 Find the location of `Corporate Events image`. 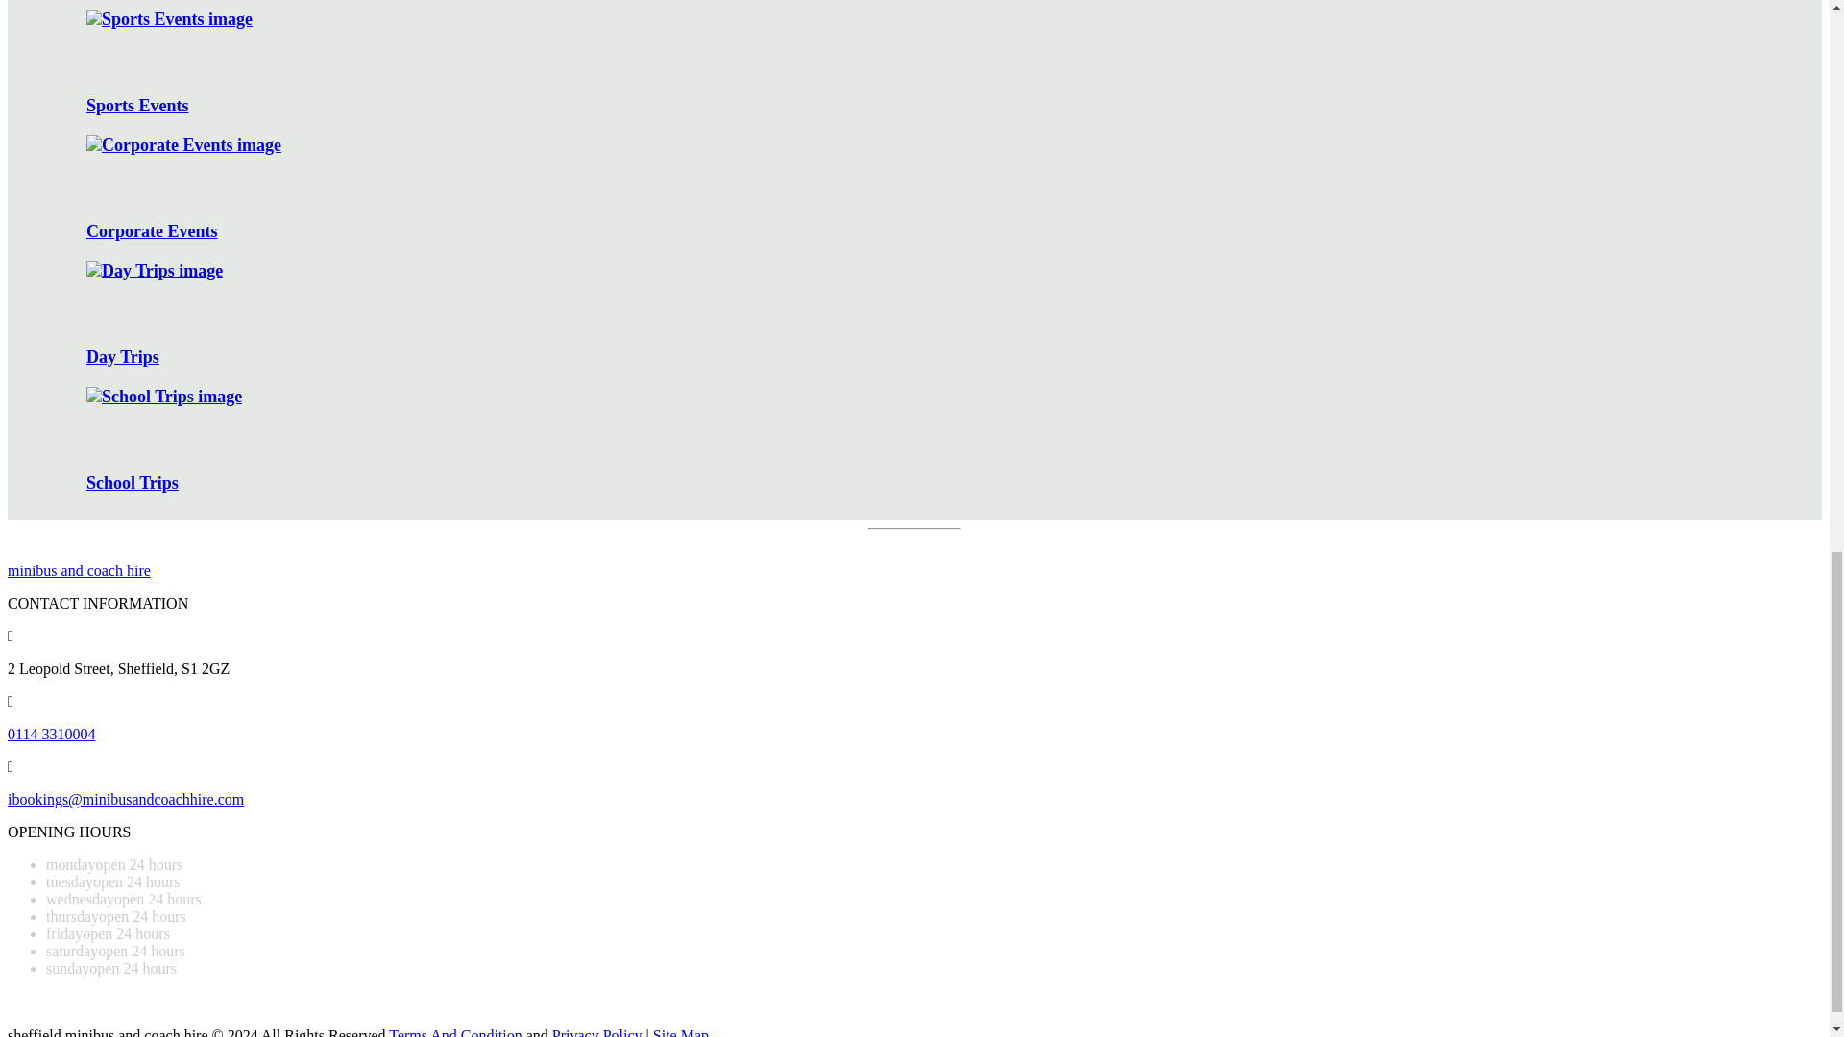

Corporate Events image is located at coordinates (184, 146).